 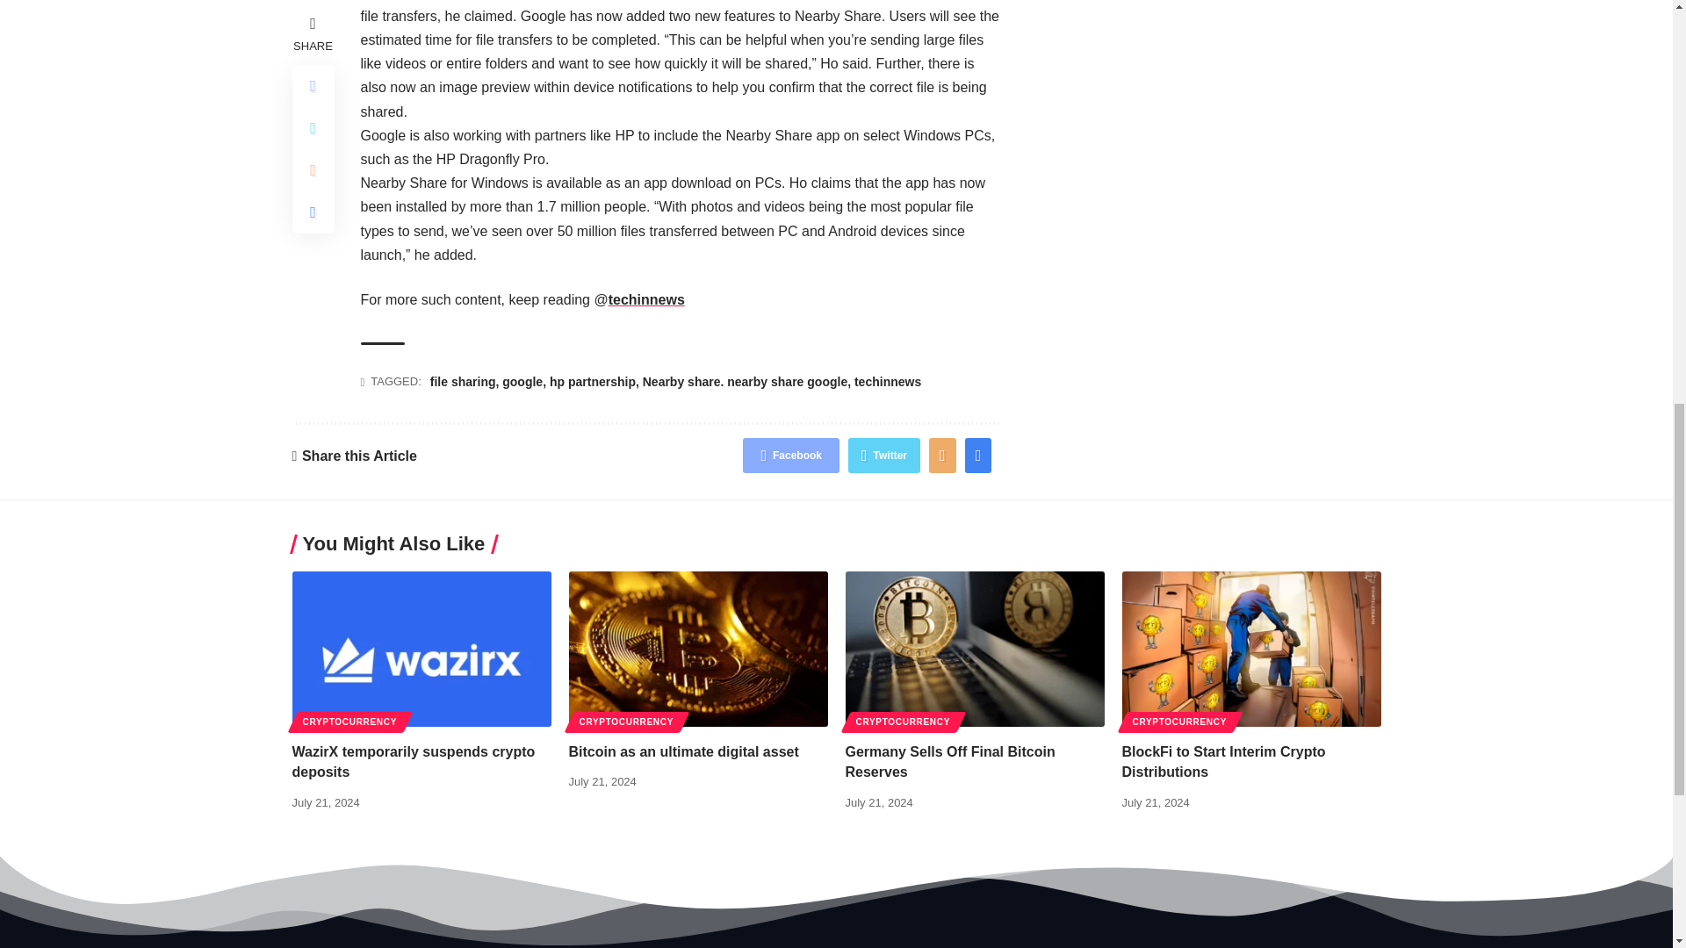 I want to click on Facebook, so click(x=791, y=455).